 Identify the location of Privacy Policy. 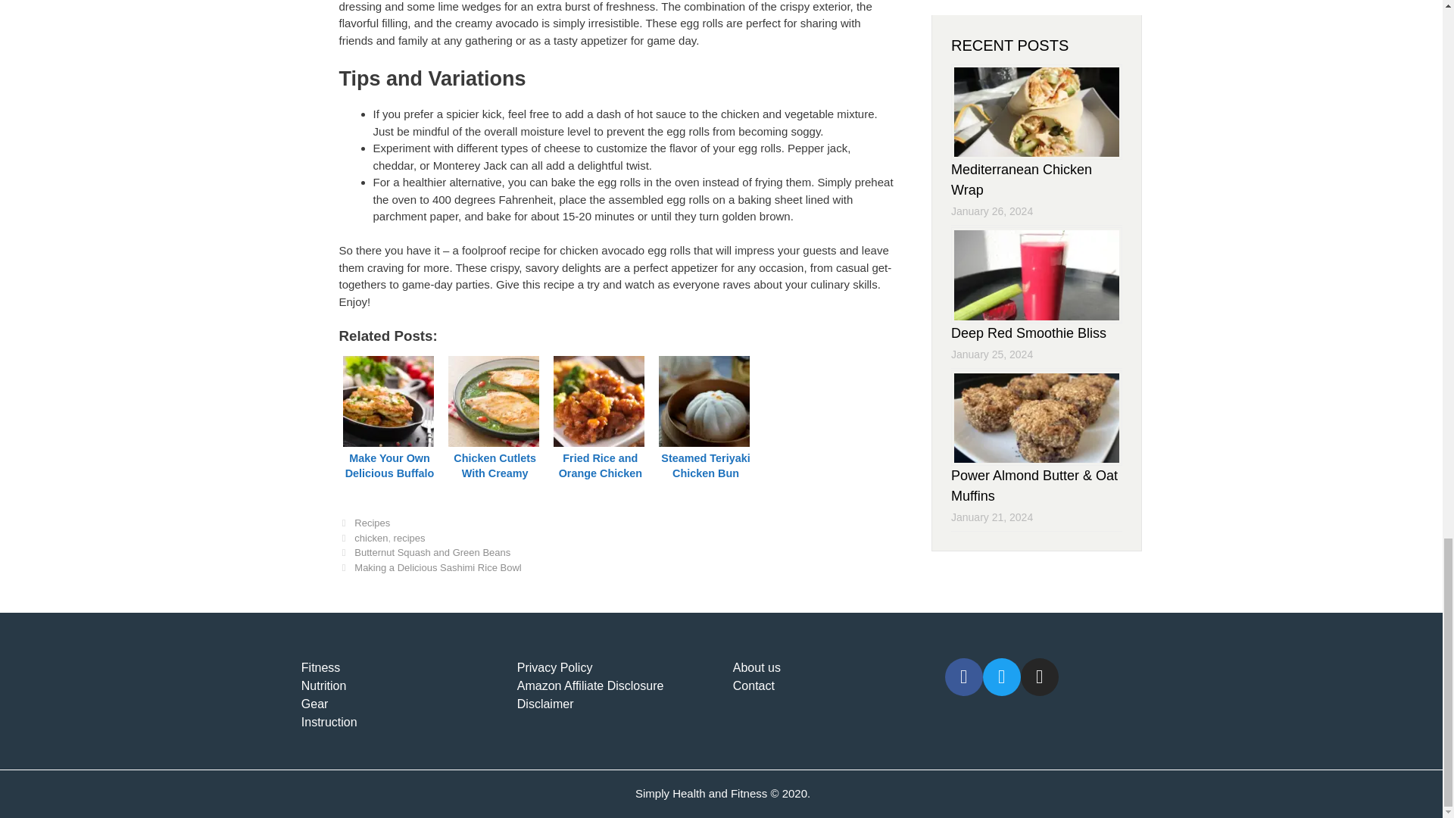
(615, 668).